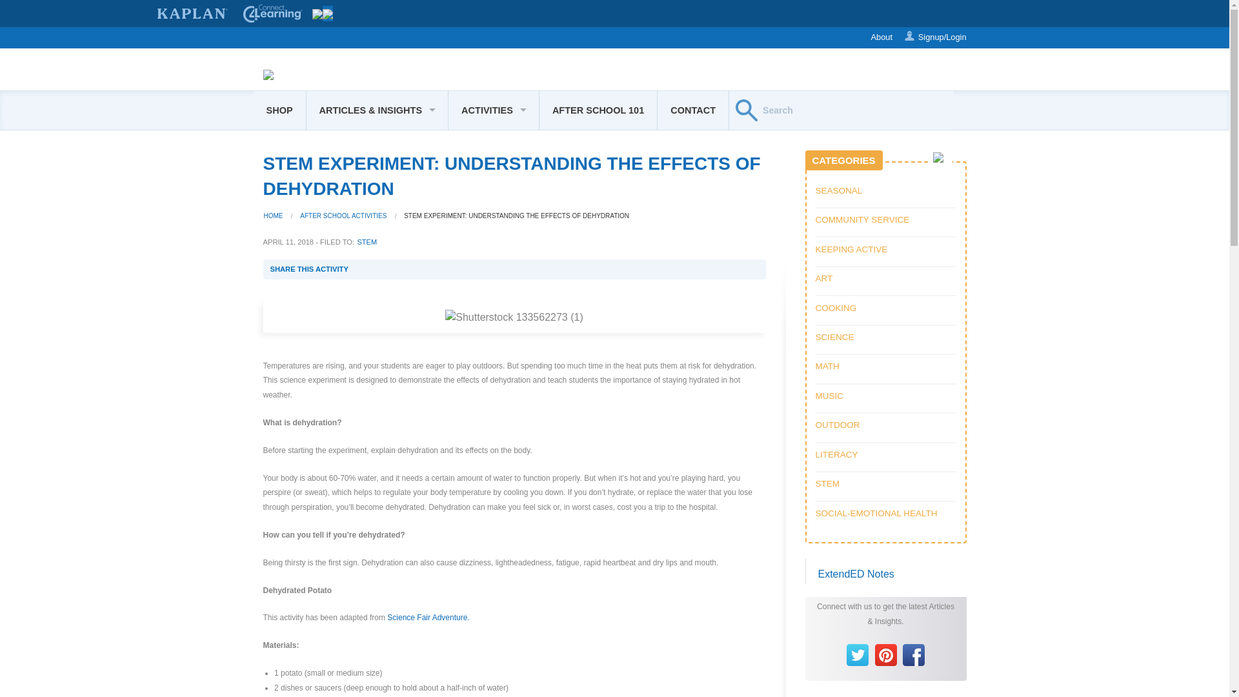 The width and height of the screenshot is (1239, 697). I want to click on BULLYING AND SAFETY, so click(377, 330).